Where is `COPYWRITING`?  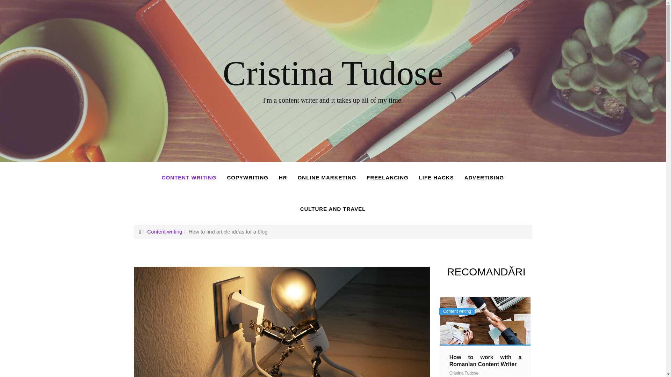
COPYWRITING is located at coordinates (247, 178).